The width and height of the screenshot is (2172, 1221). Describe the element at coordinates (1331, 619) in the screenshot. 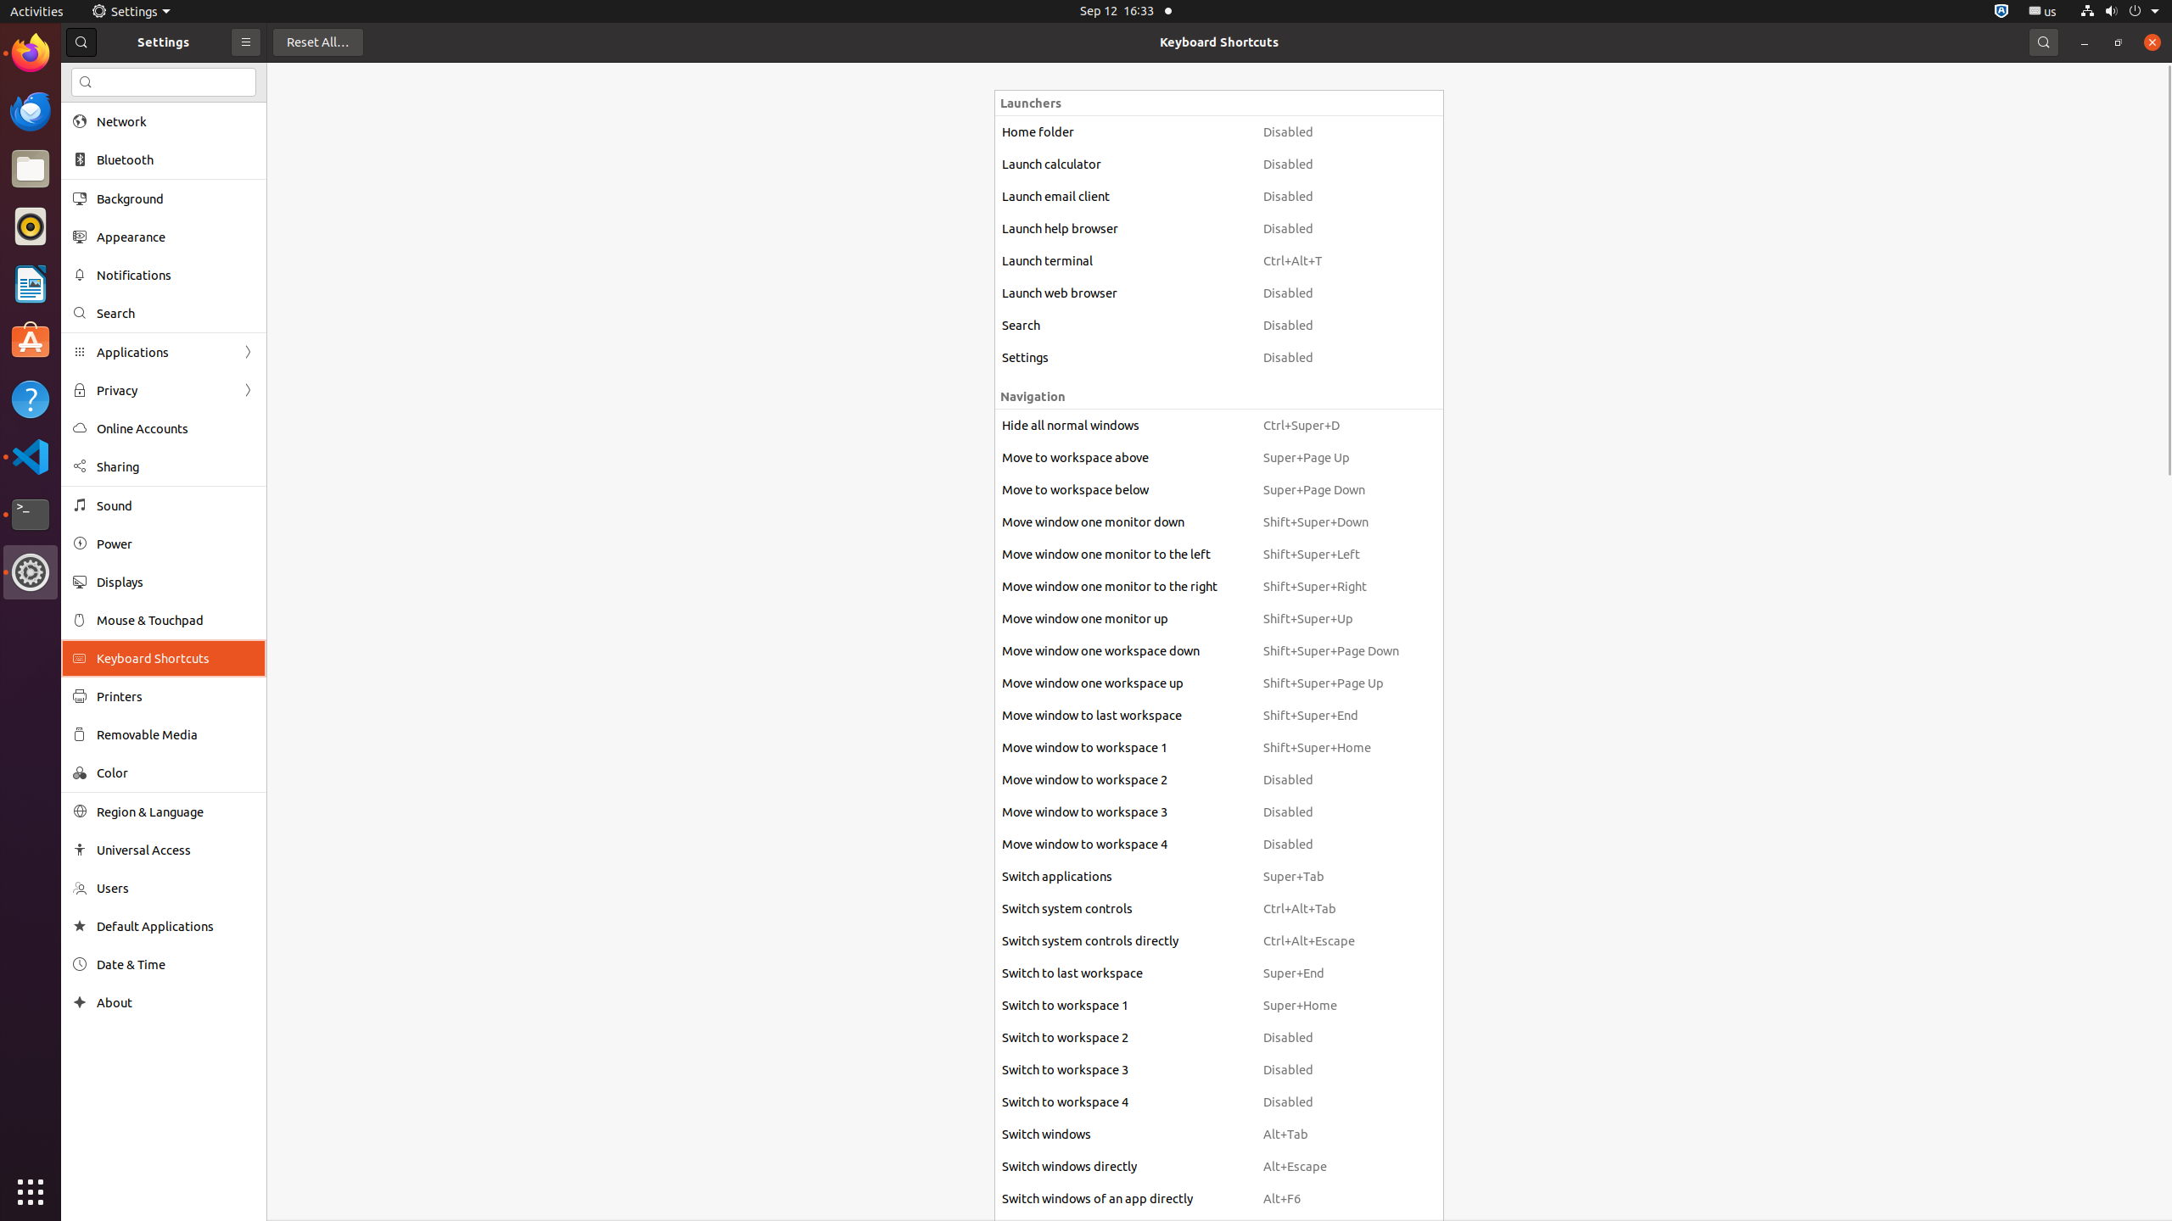

I see `Shift+Super+Up` at that location.